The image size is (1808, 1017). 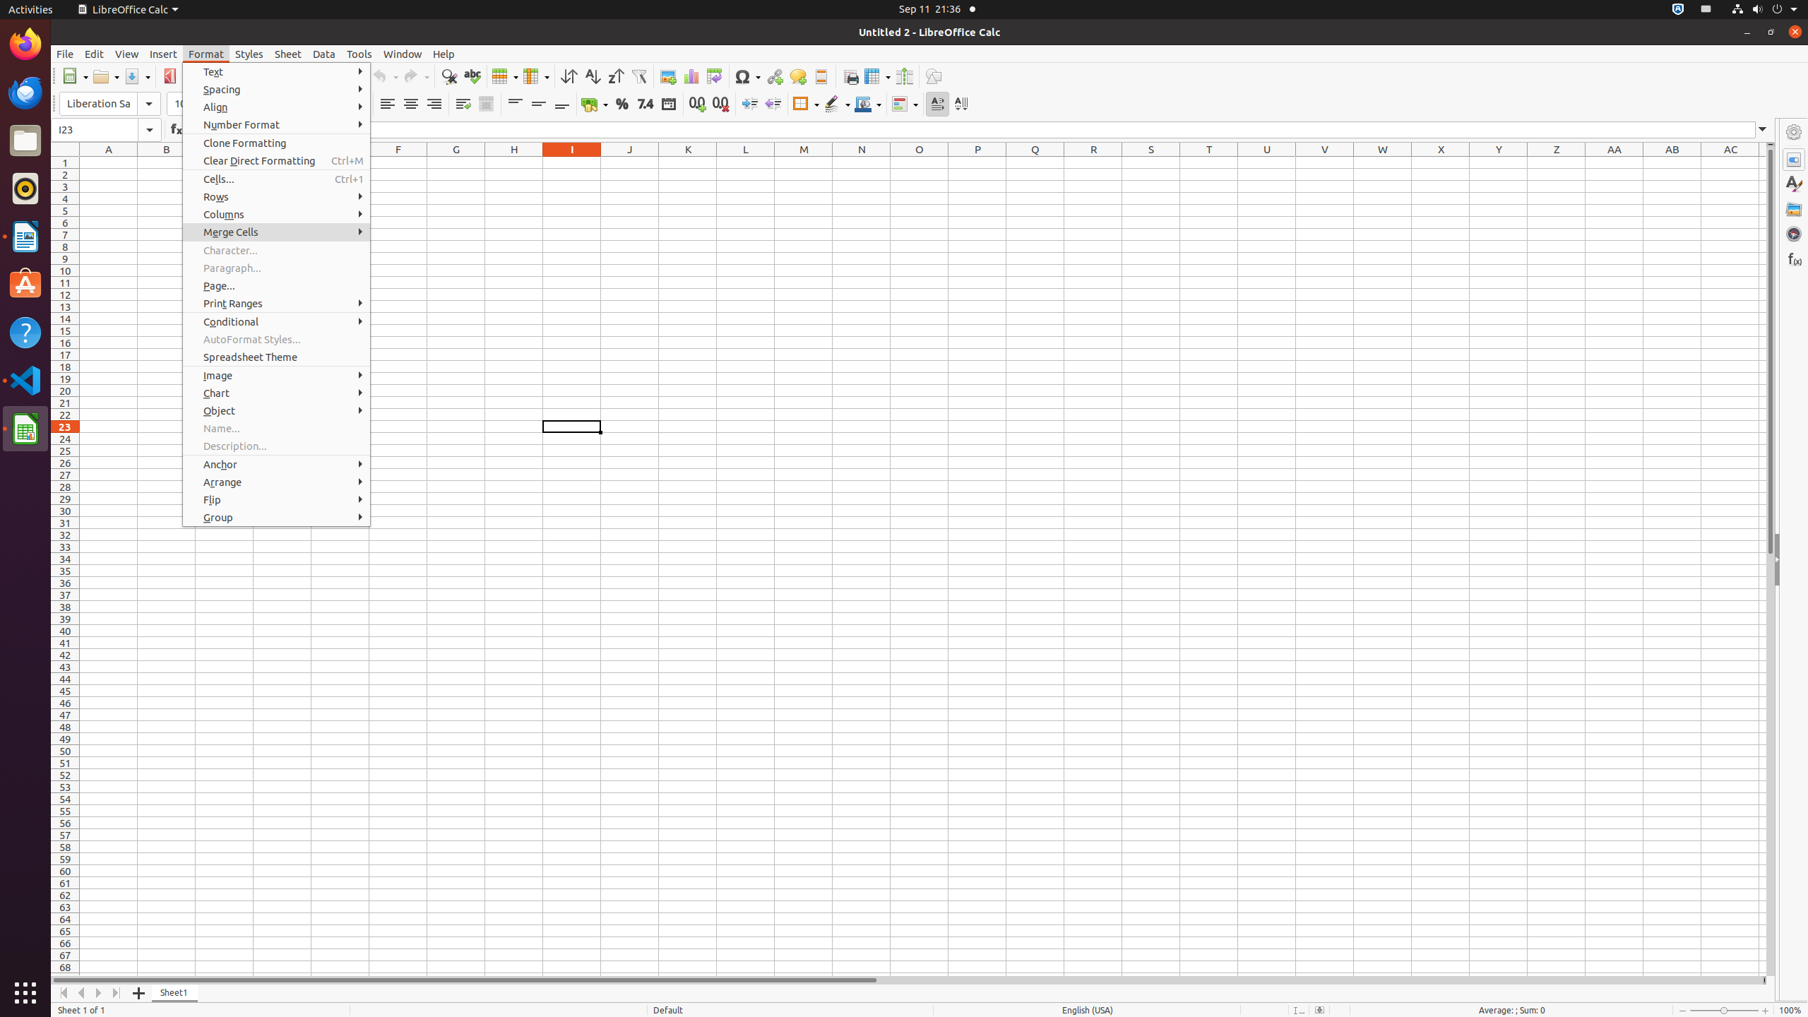 What do you see at coordinates (1267, 162) in the screenshot?
I see `U1` at bounding box center [1267, 162].